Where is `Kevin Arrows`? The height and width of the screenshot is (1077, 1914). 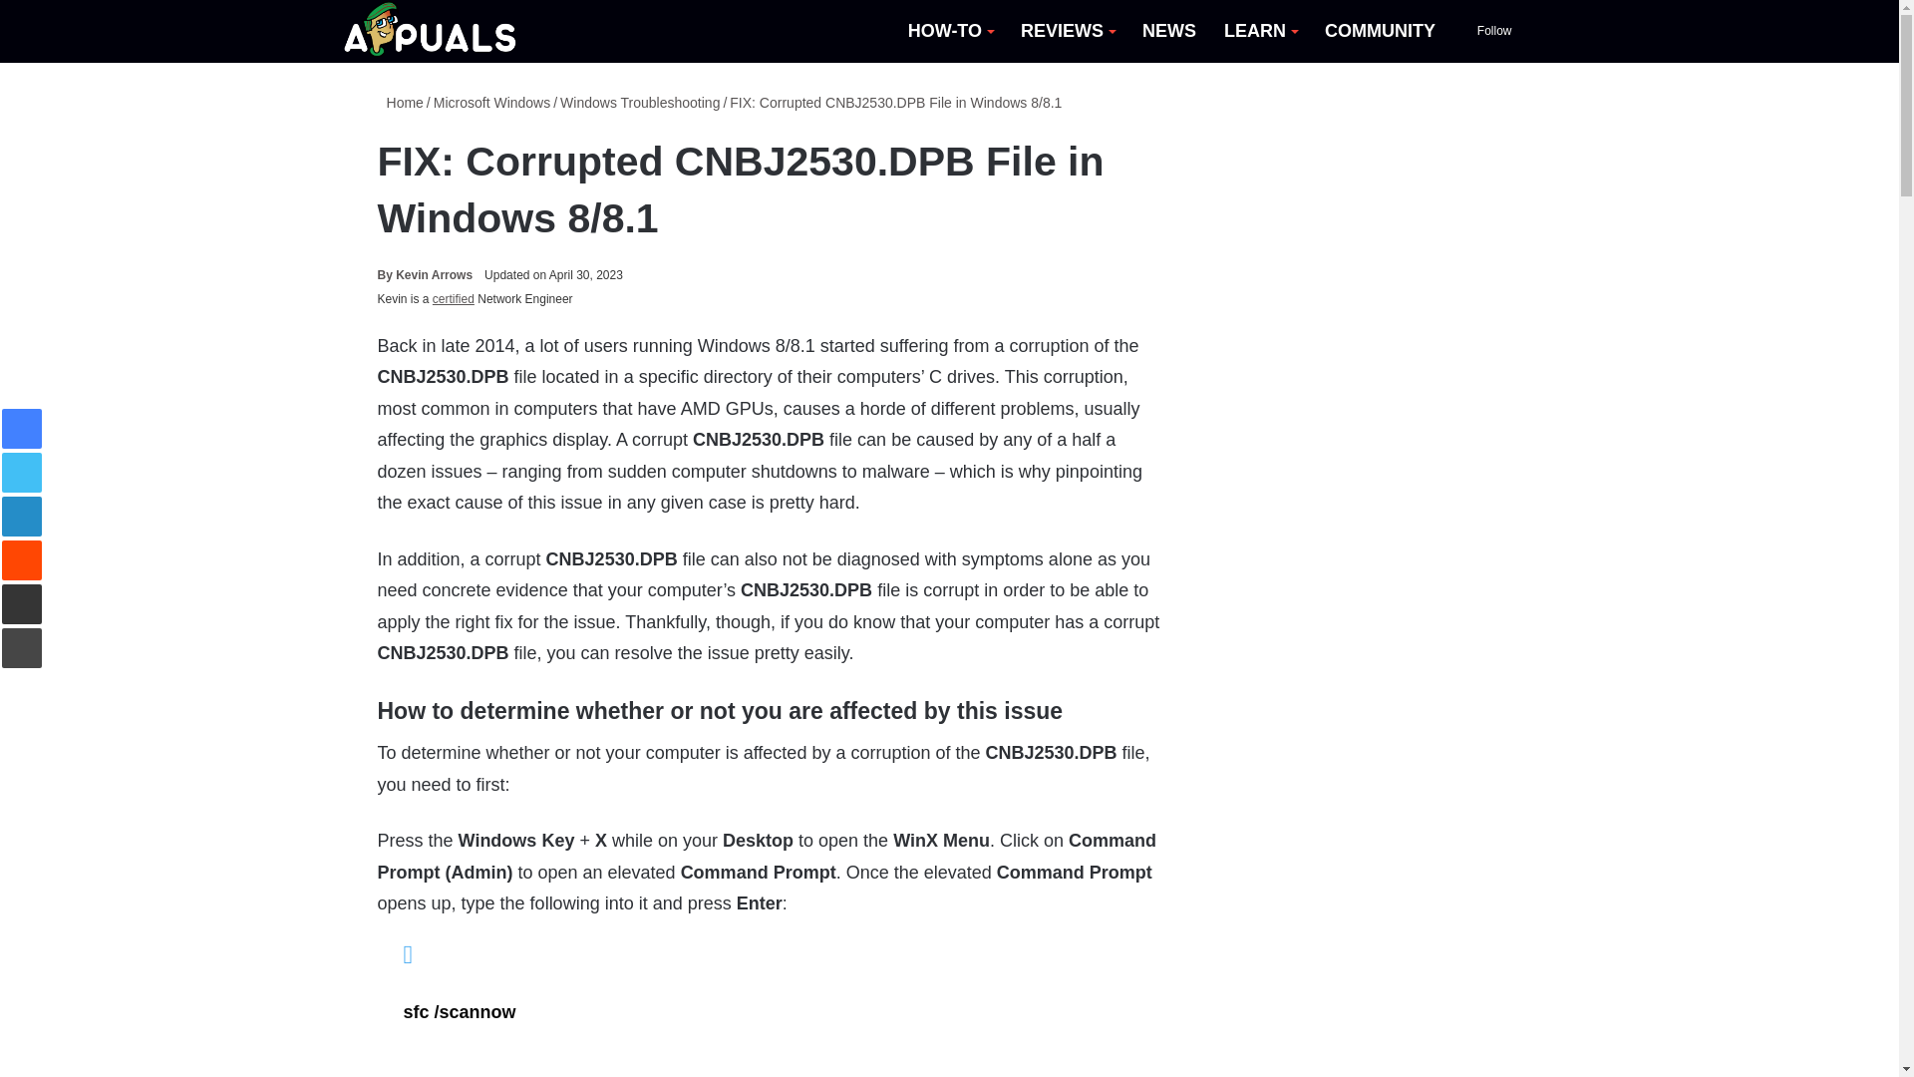 Kevin Arrows is located at coordinates (425, 274).